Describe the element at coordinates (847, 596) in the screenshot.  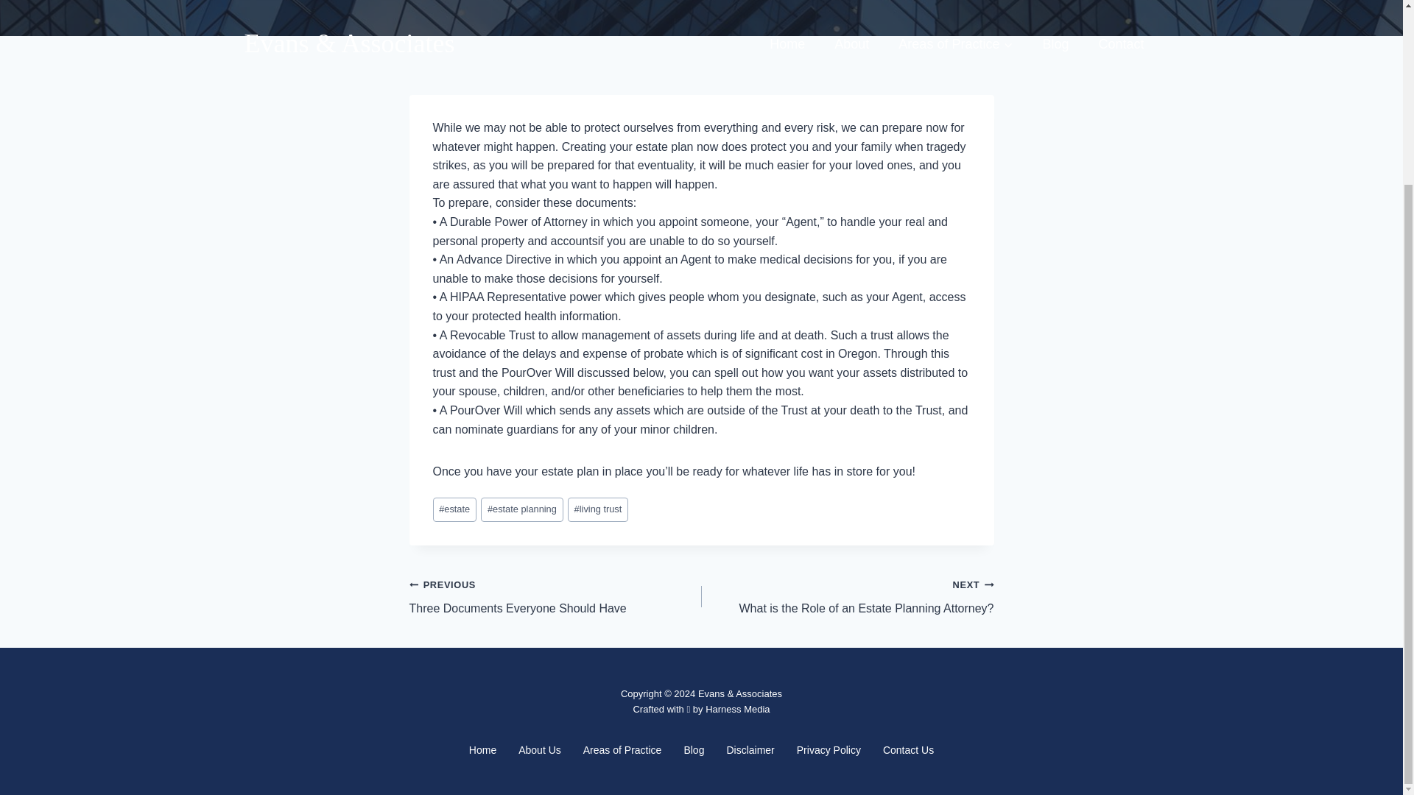
I see `estate planning` at that location.